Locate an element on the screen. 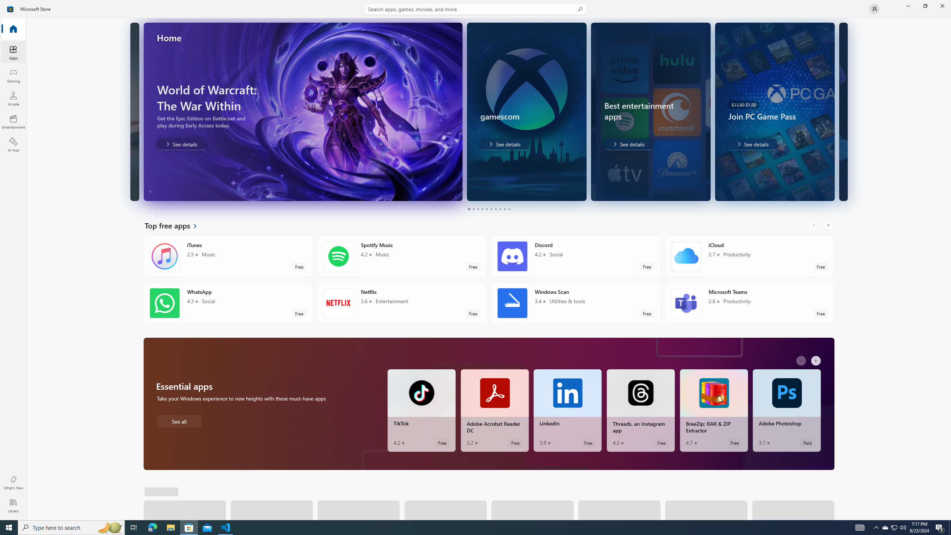 The height and width of the screenshot is (535, 951). Restore Microsoft Store is located at coordinates (925, 6).